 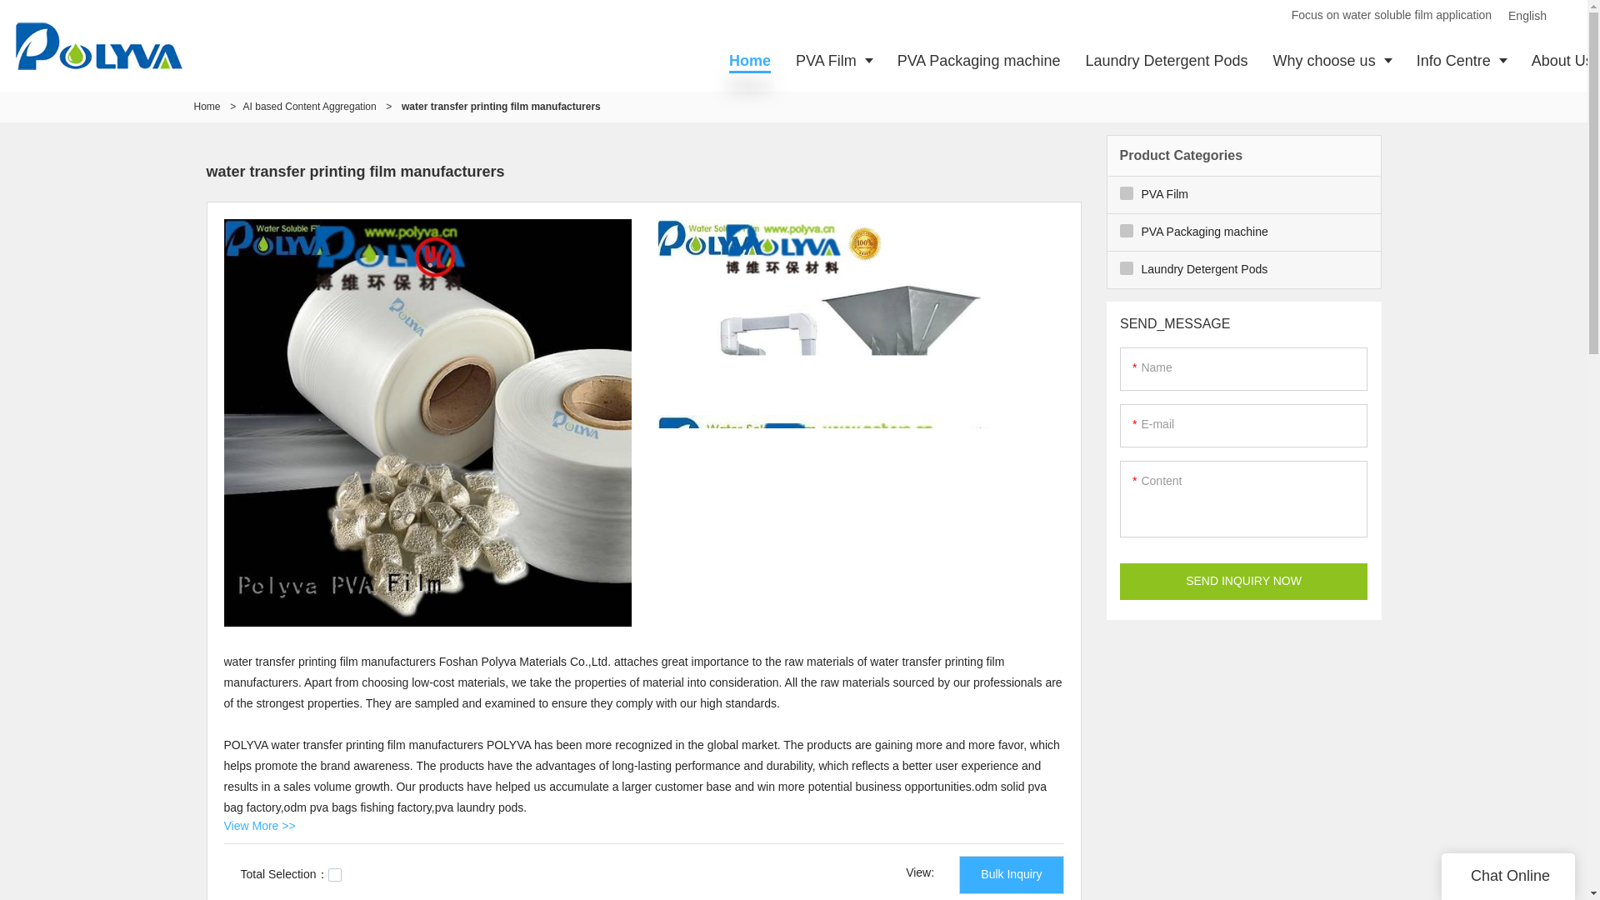 I want to click on PVA Film, so click(x=833, y=60).